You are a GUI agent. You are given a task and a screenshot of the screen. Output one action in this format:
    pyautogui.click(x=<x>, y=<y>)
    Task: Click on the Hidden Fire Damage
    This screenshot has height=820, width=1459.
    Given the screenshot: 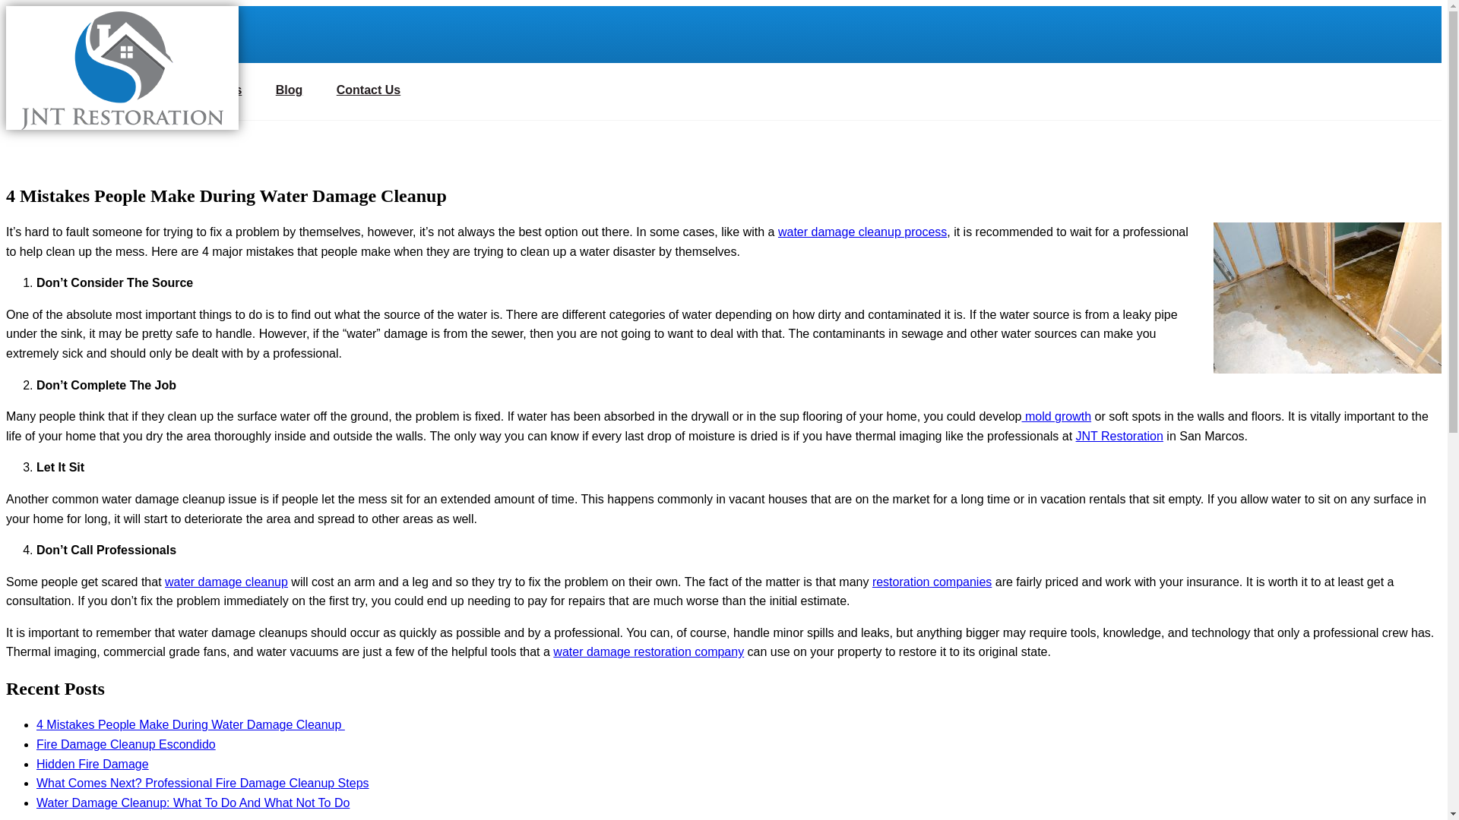 What is the action you would take?
    pyautogui.click(x=93, y=764)
    